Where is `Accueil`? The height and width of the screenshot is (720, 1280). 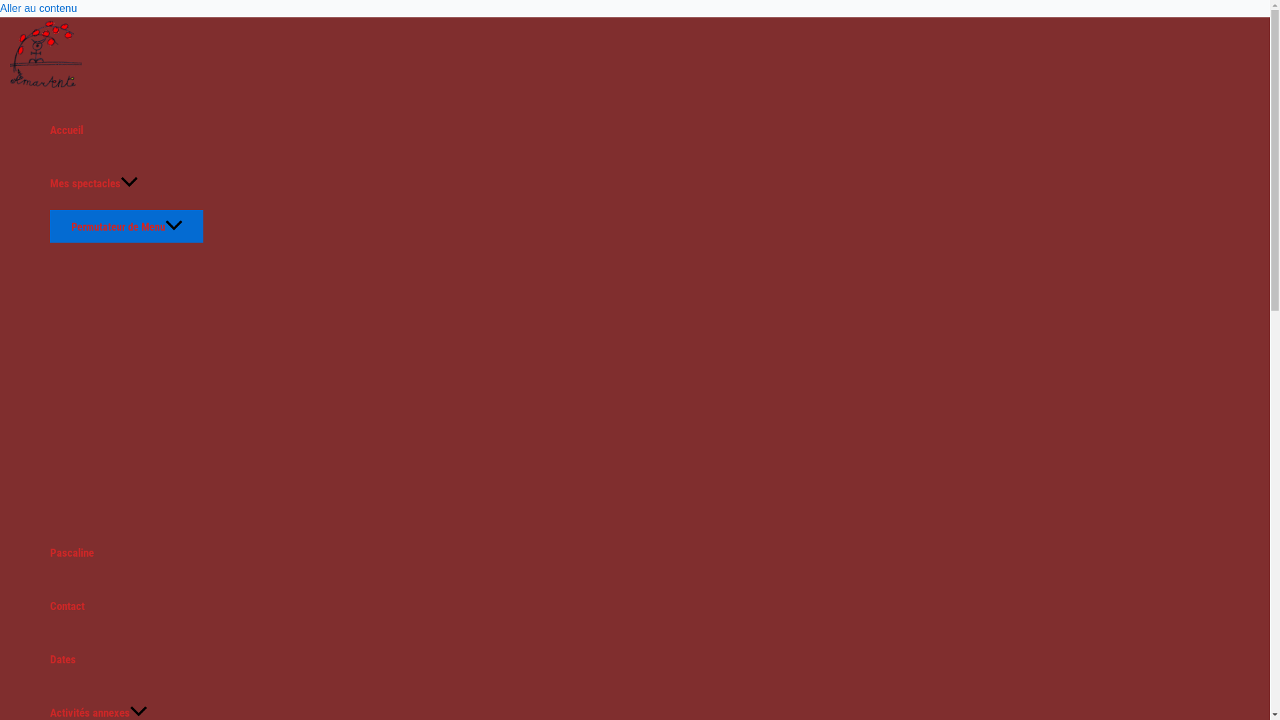
Accueil is located at coordinates (127, 130).